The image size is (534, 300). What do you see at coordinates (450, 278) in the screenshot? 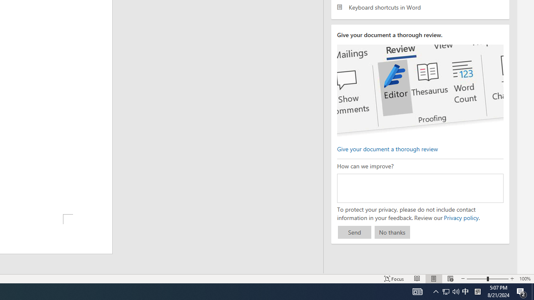
I see `Web Layout` at bounding box center [450, 278].